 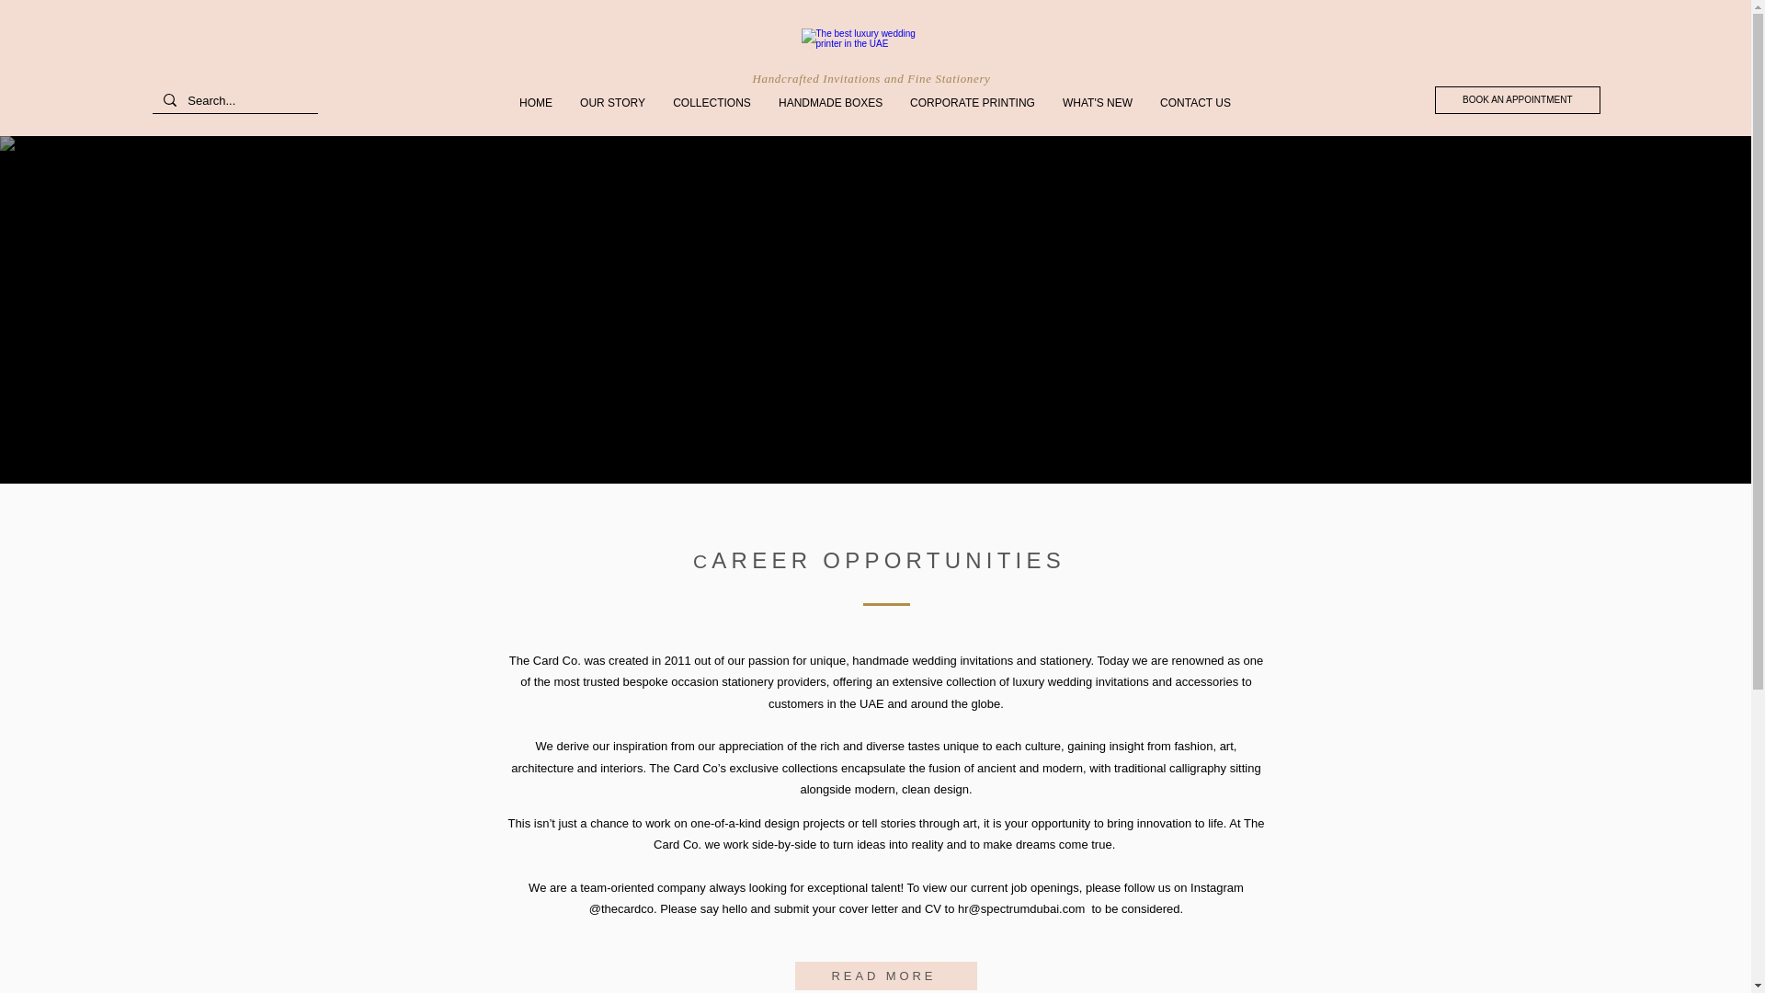 What do you see at coordinates (1517, 99) in the screenshot?
I see `BOOK AN APPOINTMENT` at bounding box center [1517, 99].